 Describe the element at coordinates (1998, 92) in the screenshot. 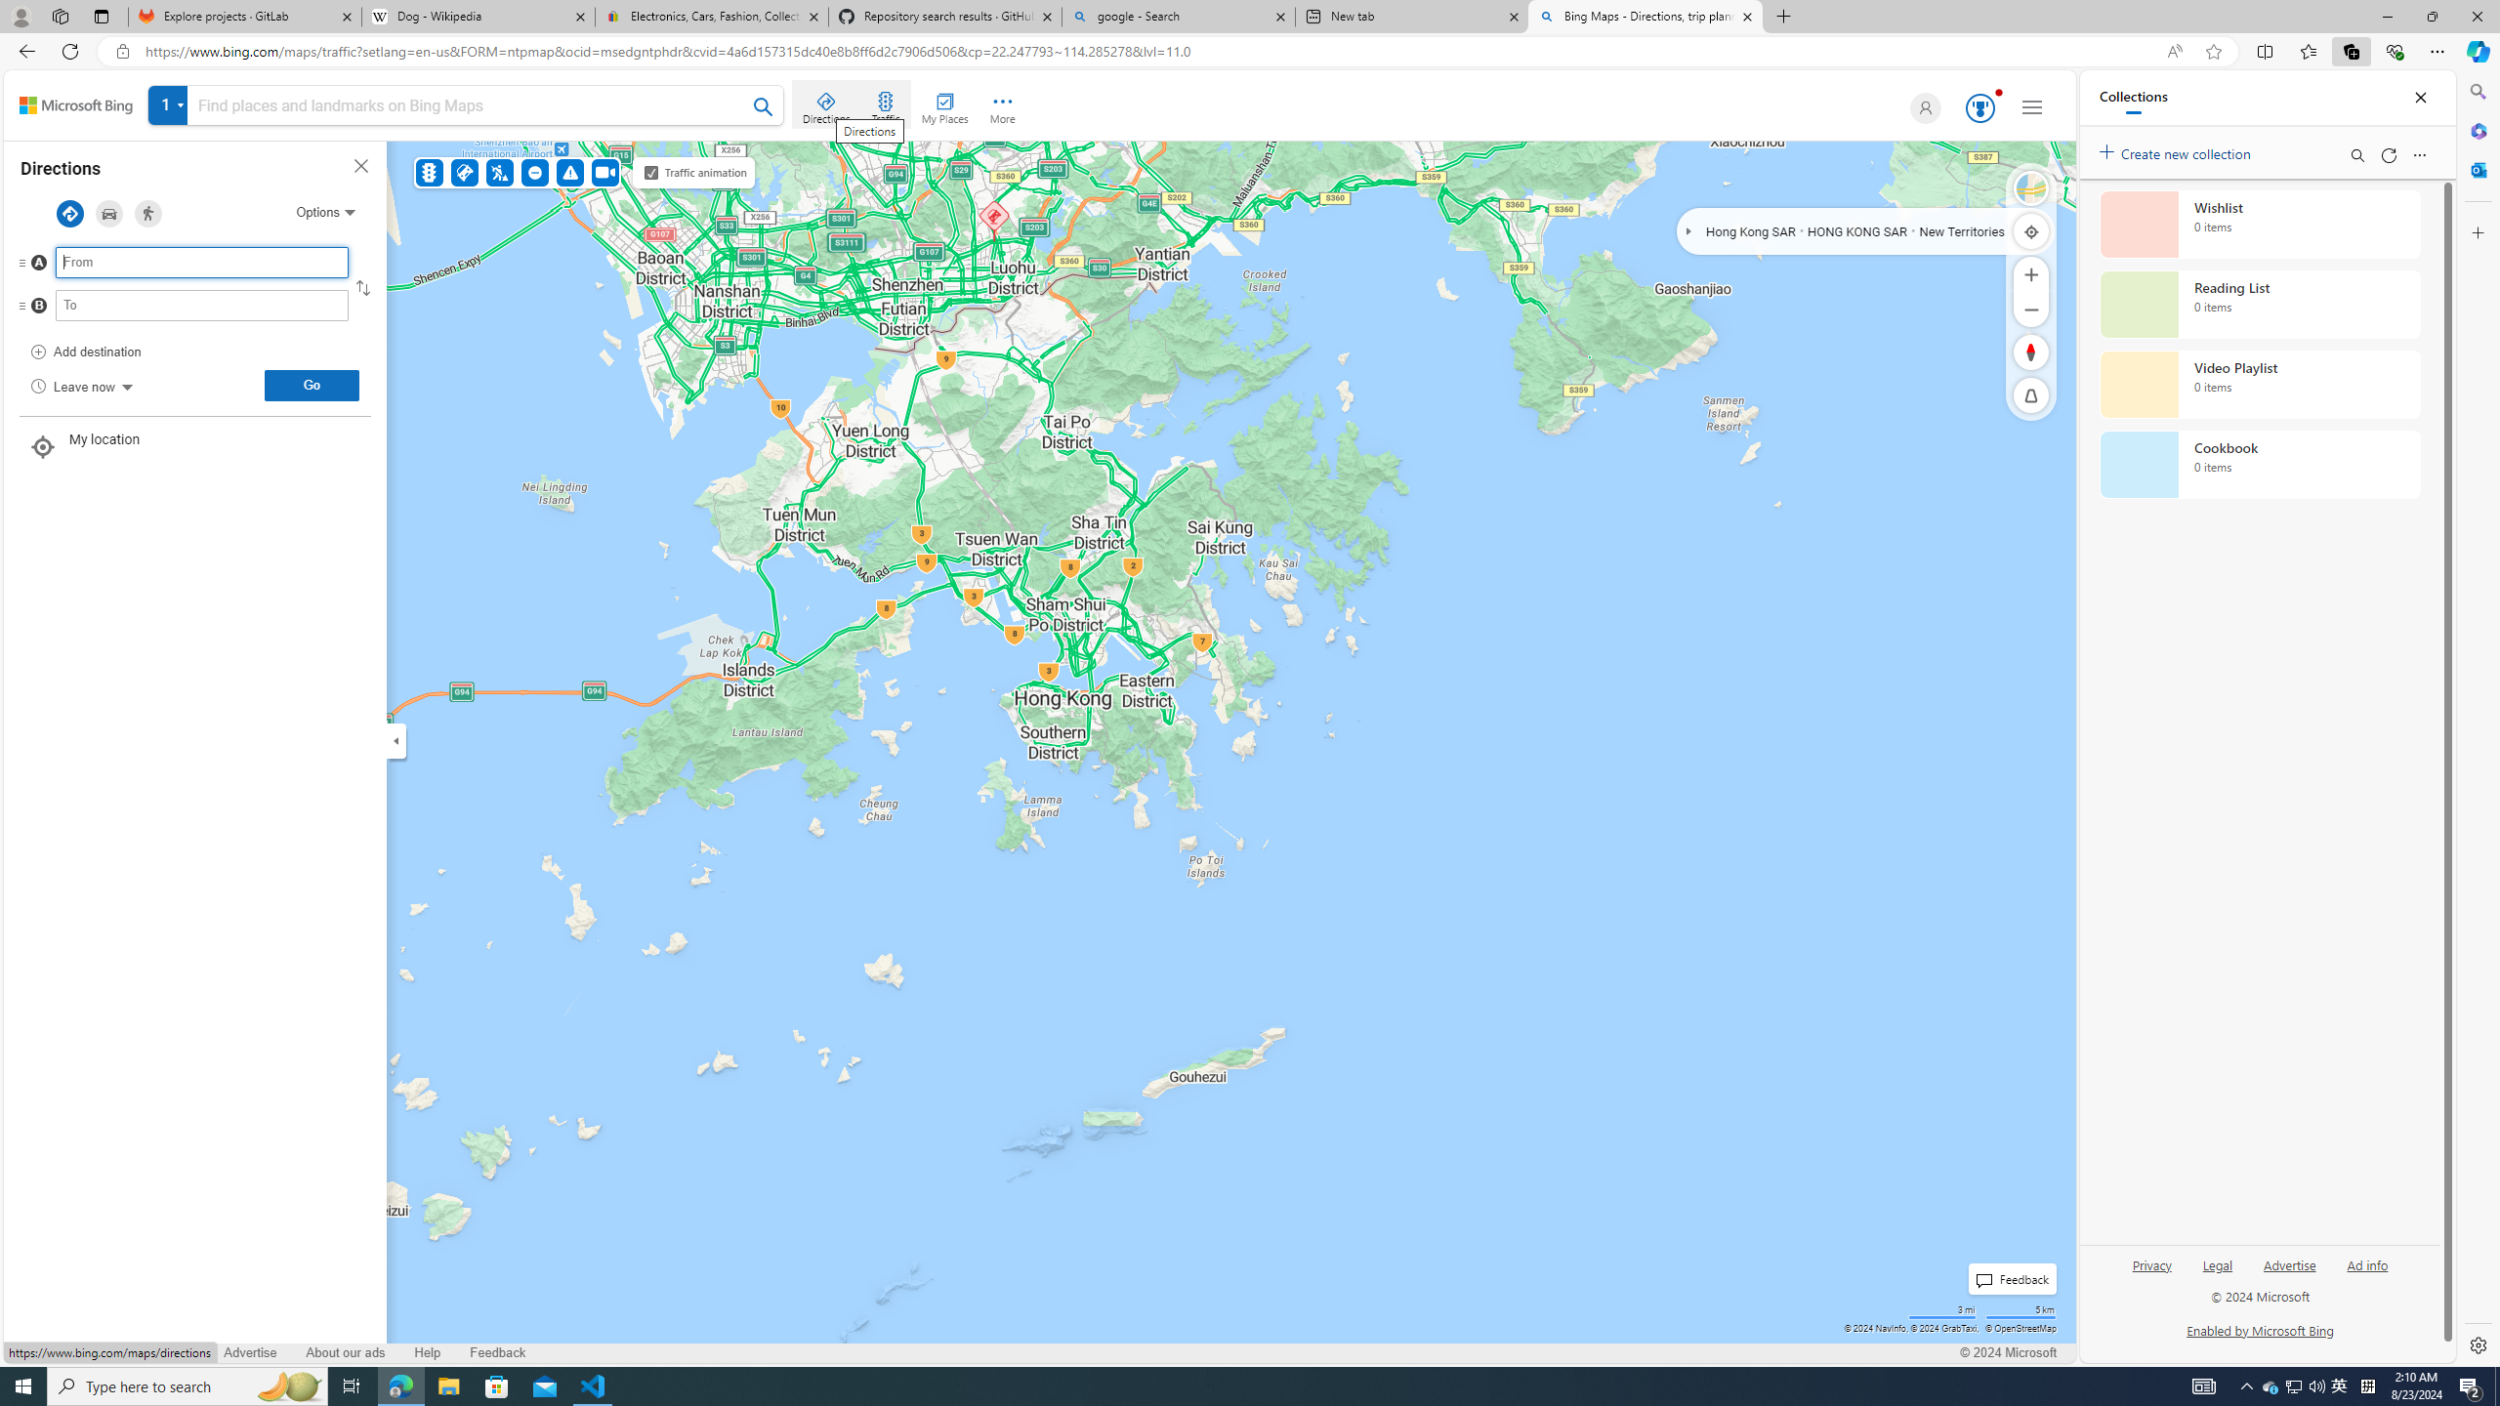

I see `Animation` at that location.